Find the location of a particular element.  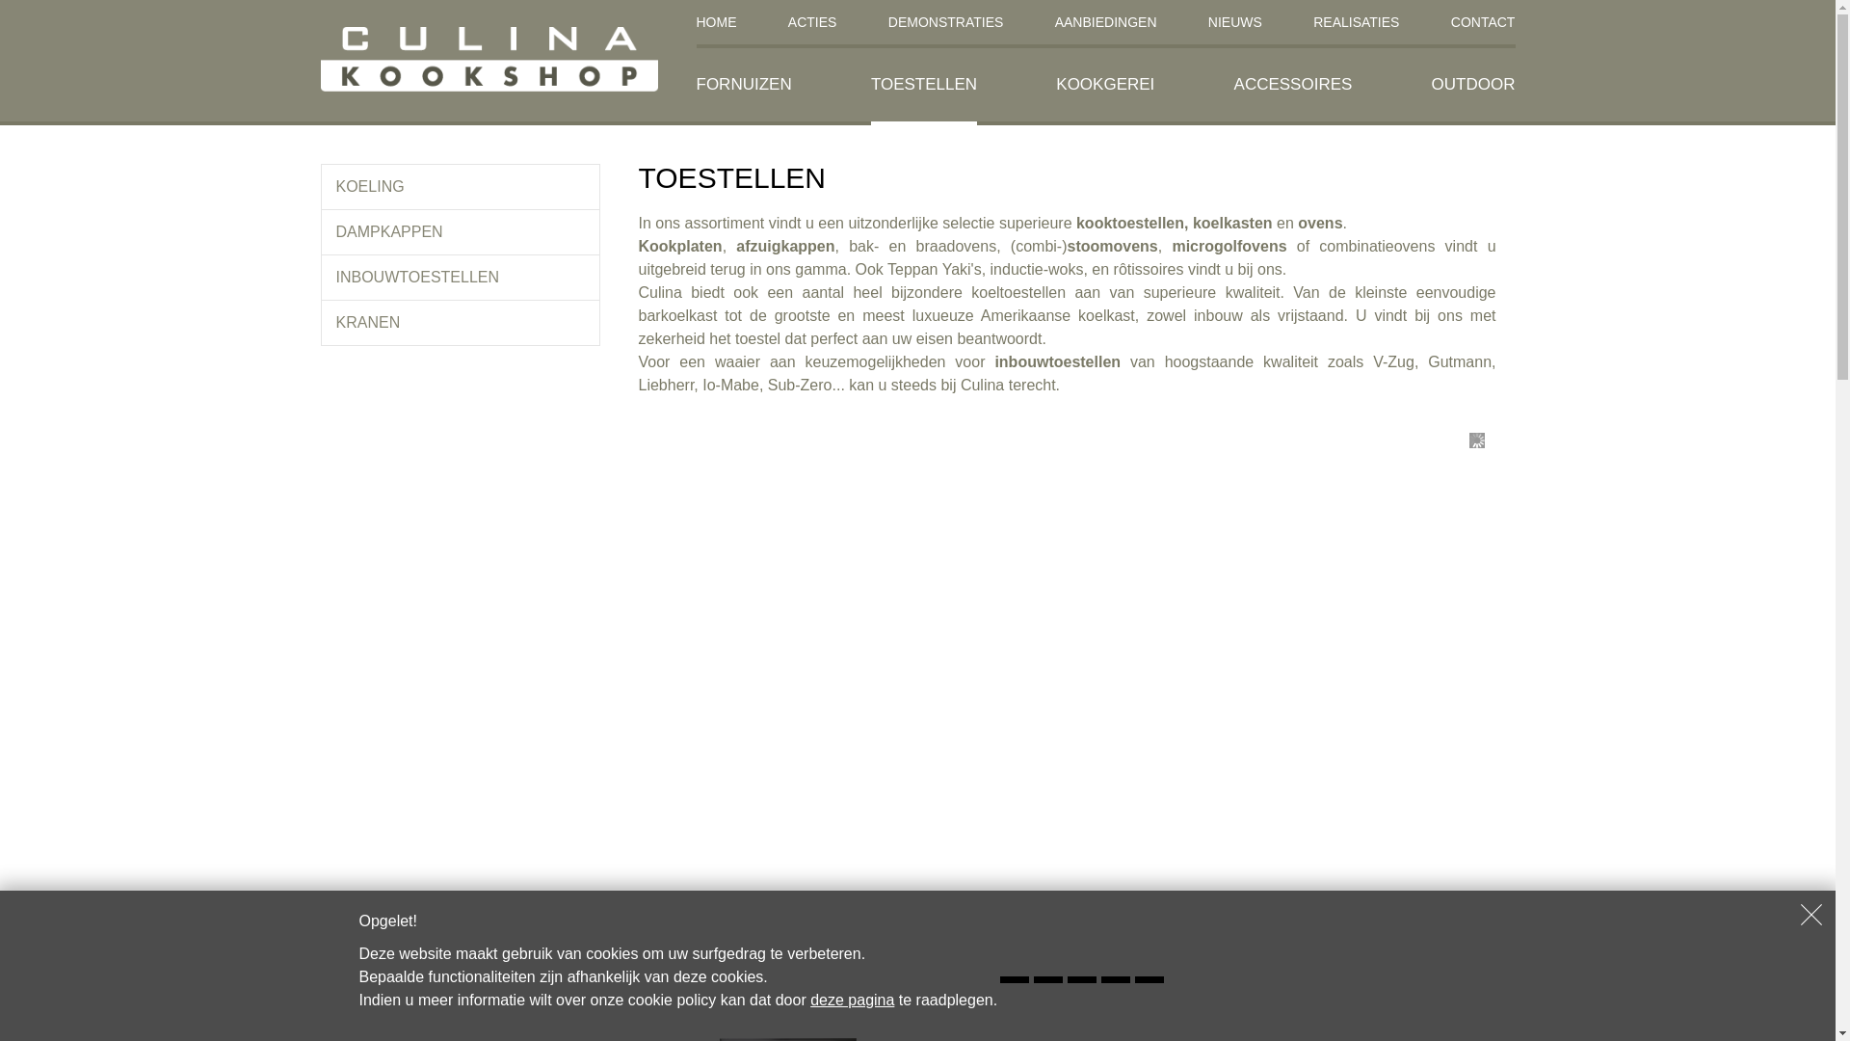

REALISATIES is located at coordinates (1357, 24).